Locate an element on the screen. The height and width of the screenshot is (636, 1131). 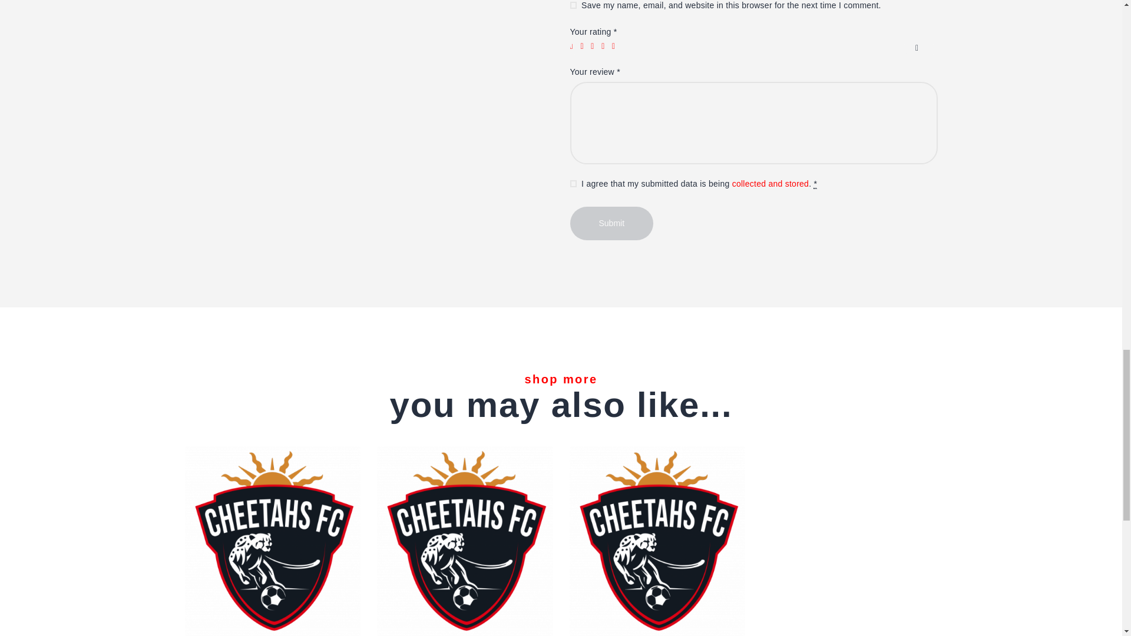
1 is located at coordinates (574, 47).